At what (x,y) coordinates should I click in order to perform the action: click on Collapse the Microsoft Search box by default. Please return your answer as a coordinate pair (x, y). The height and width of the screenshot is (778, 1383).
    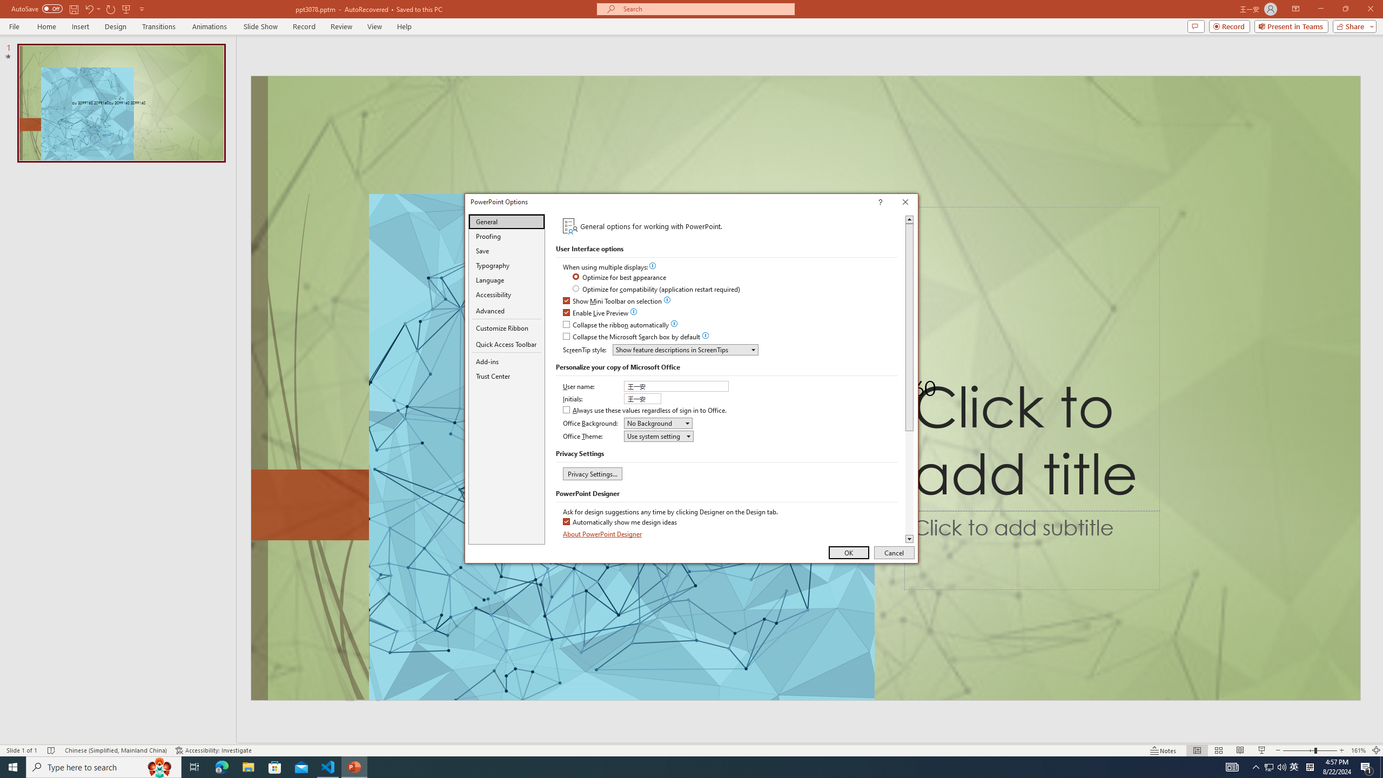
    Looking at the image, I should click on (632, 337).